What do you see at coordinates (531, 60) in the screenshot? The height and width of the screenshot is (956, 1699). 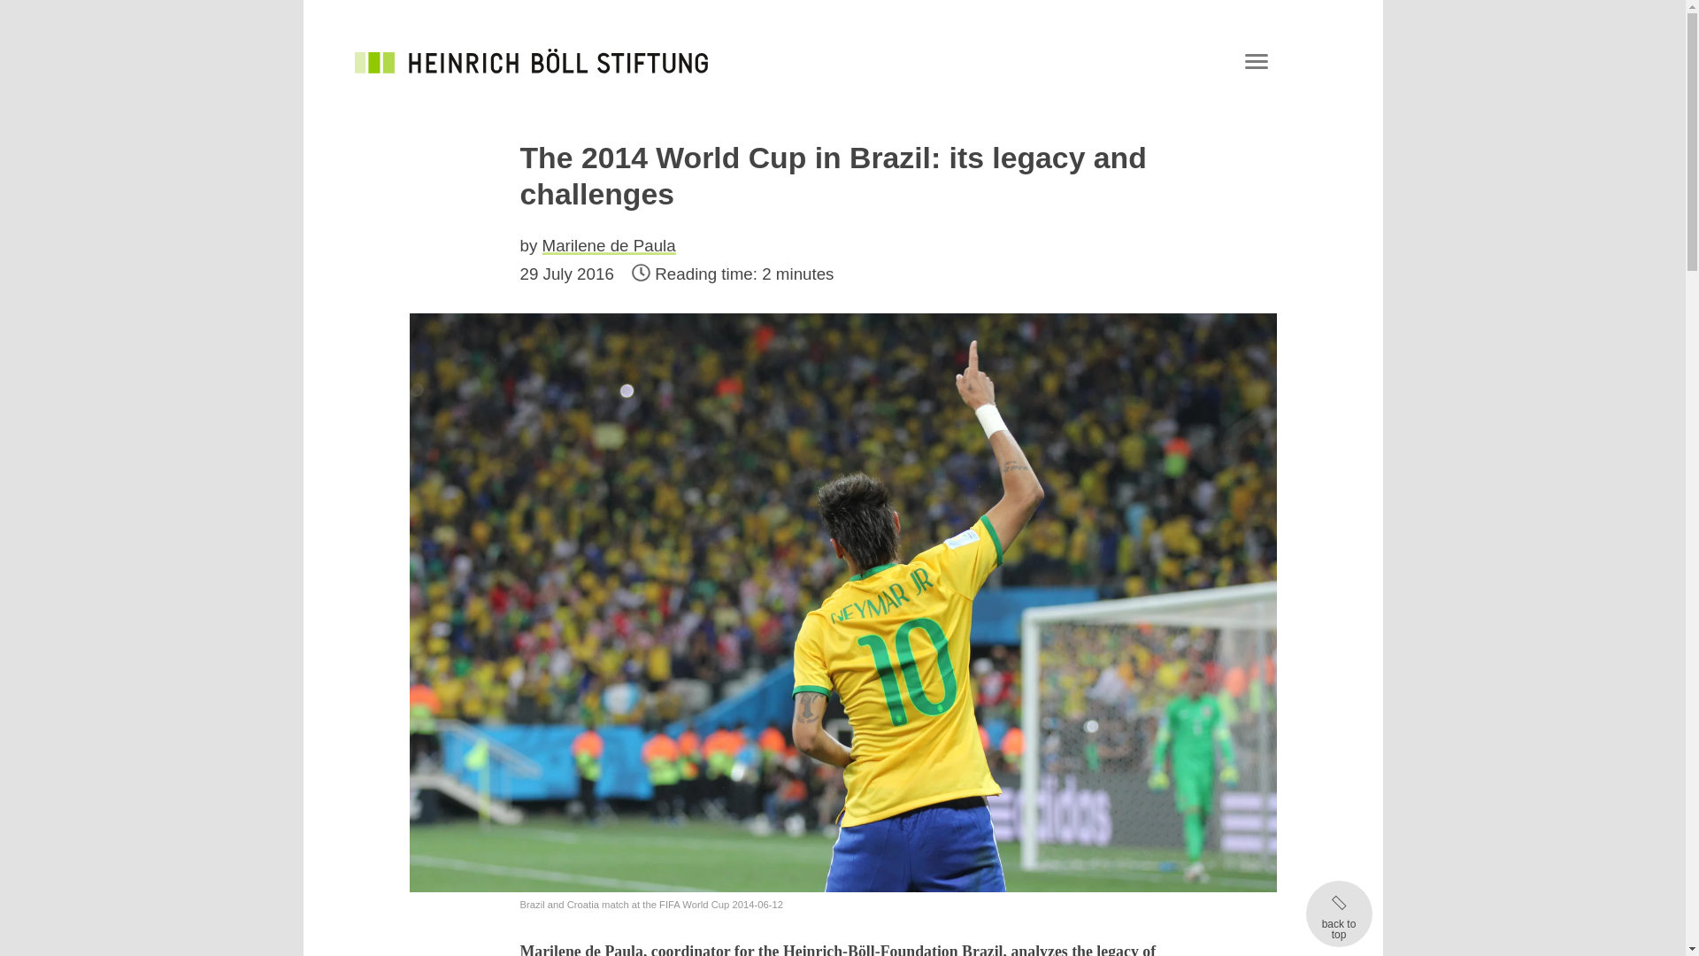 I see `Home` at bounding box center [531, 60].